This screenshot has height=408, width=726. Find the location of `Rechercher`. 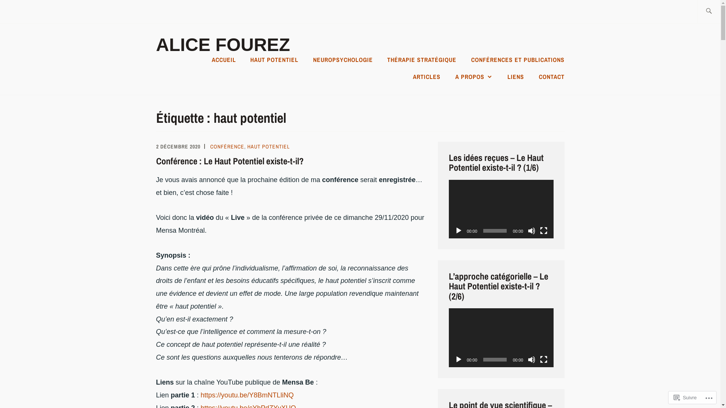

Rechercher is located at coordinates (33, 11).